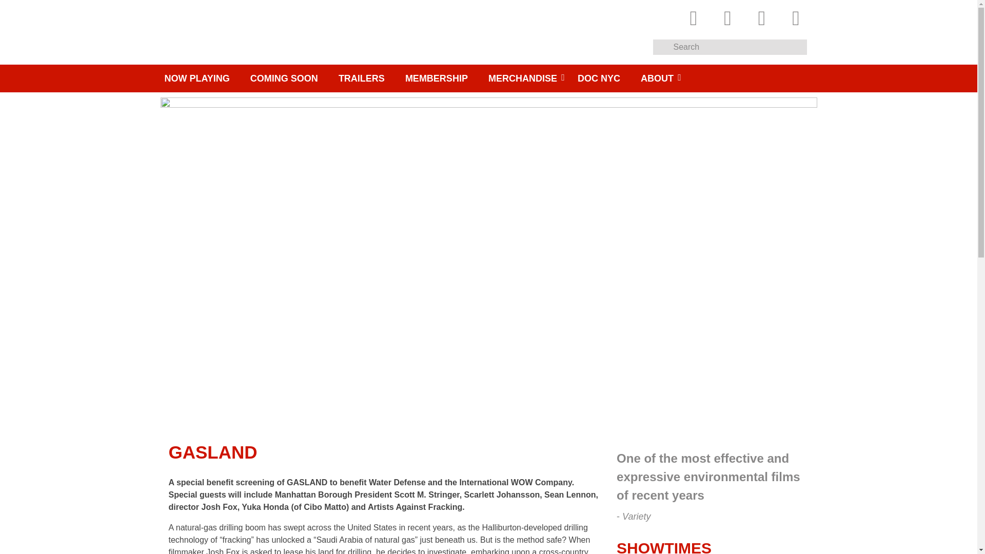 The height and width of the screenshot is (554, 985). What do you see at coordinates (761, 16) in the screenshot?
I see `Instagram` at bounding box center [761, 16].